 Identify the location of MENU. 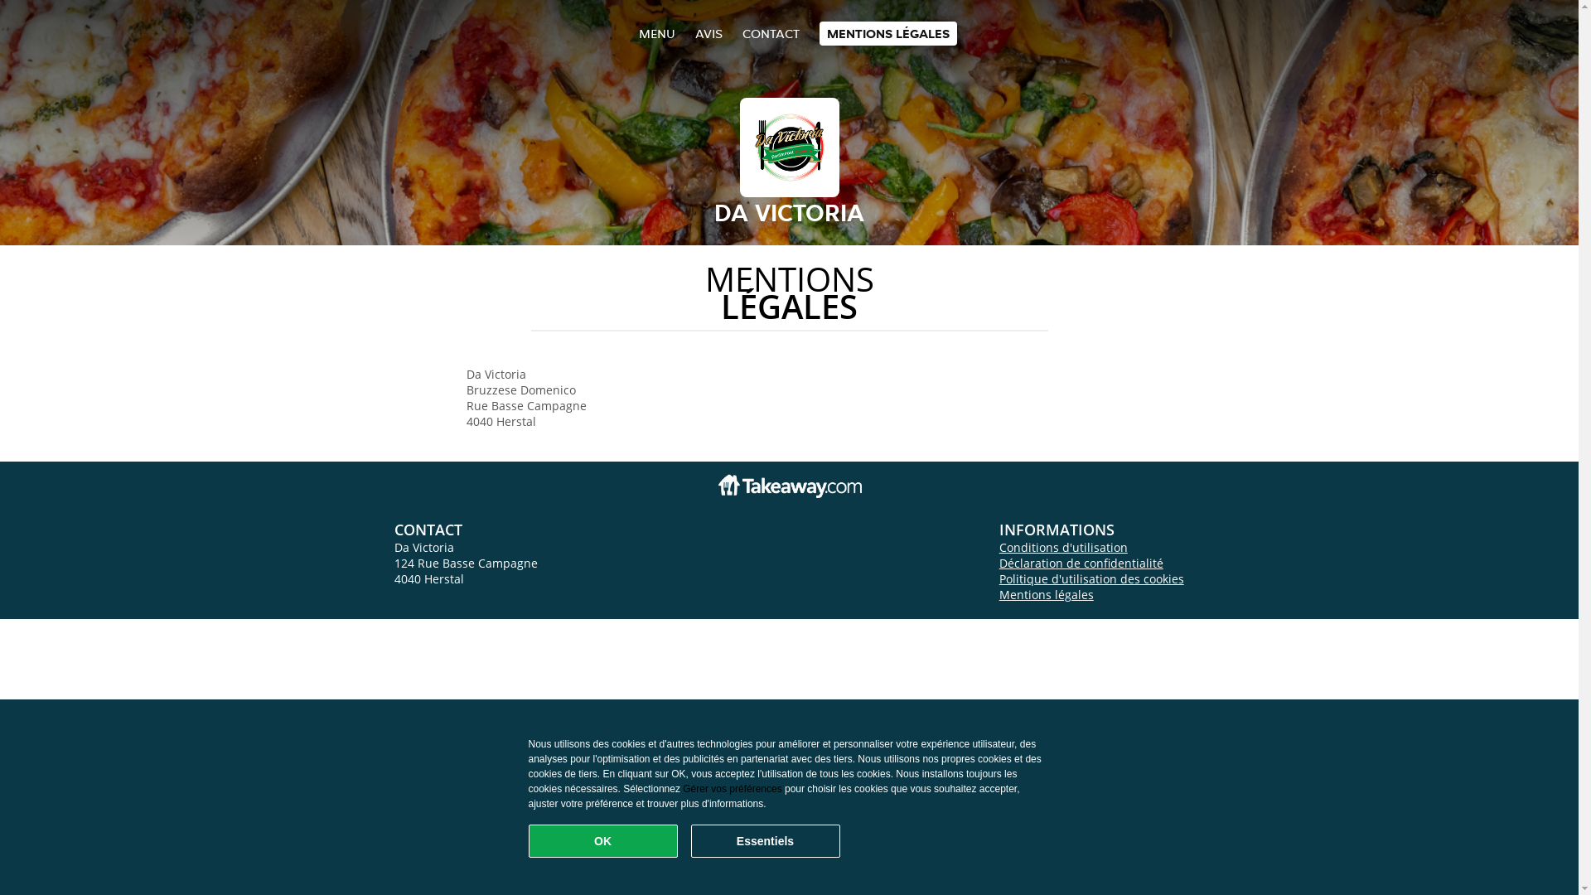
(656, 33).